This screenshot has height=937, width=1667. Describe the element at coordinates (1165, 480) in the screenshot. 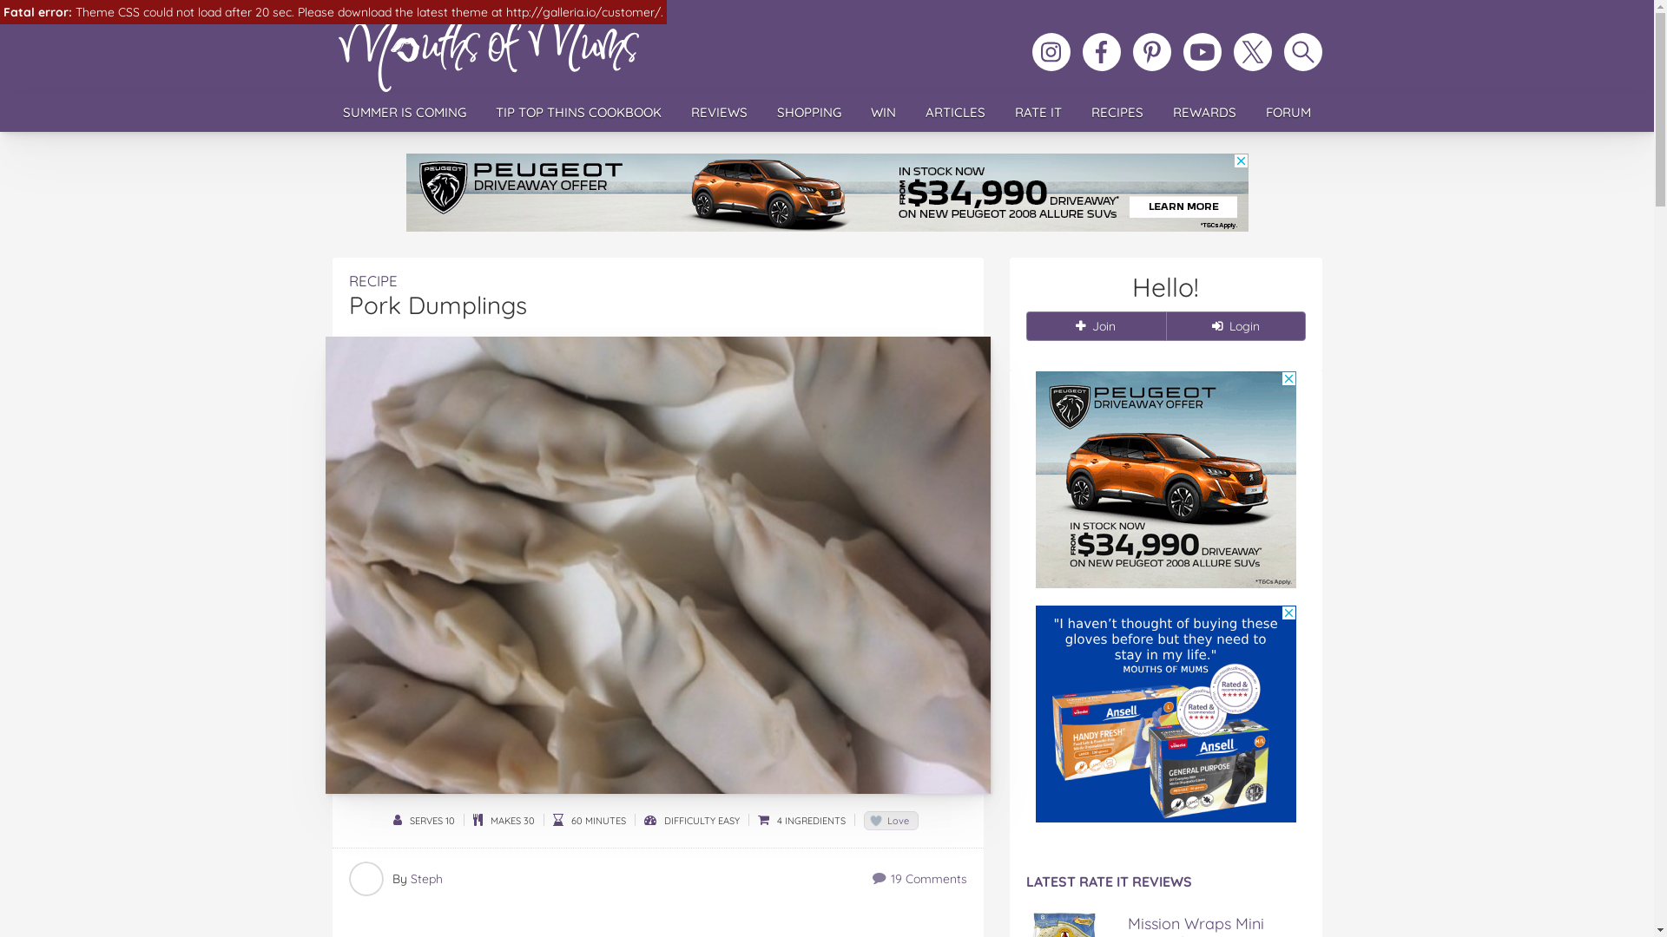

I see `3rd party ad content` at that location.